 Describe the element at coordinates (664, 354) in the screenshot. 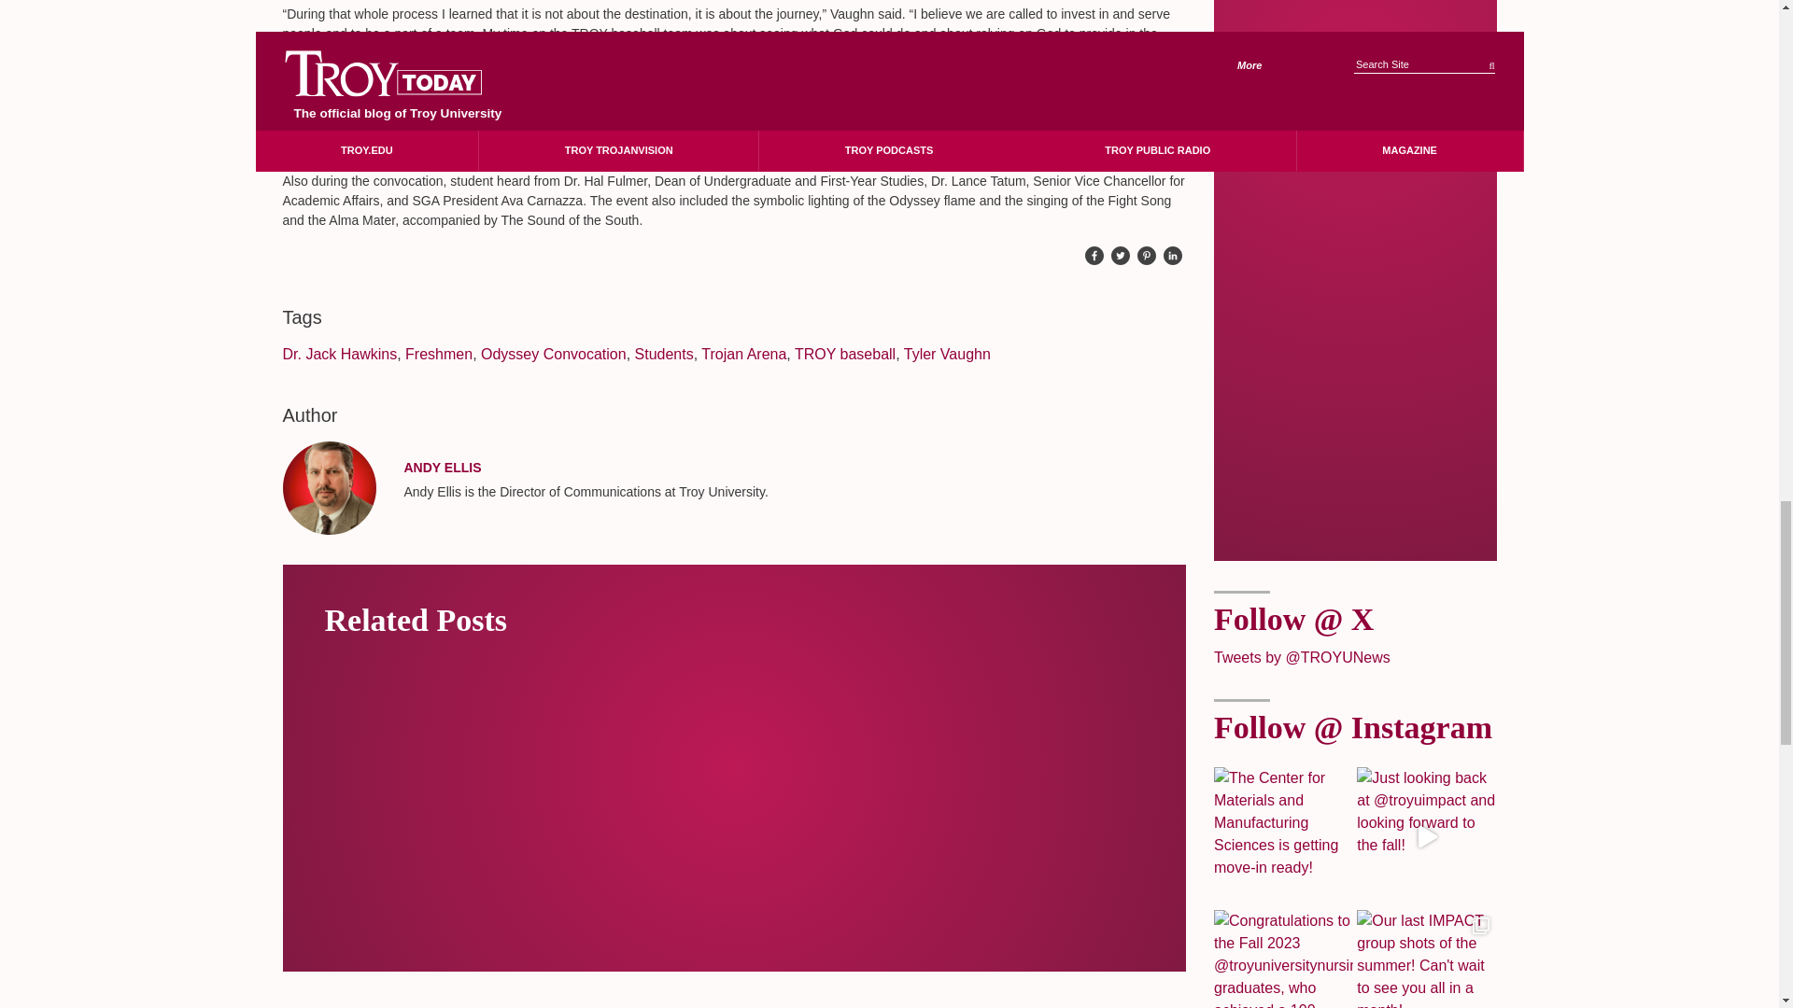

I see `Students` at that location.